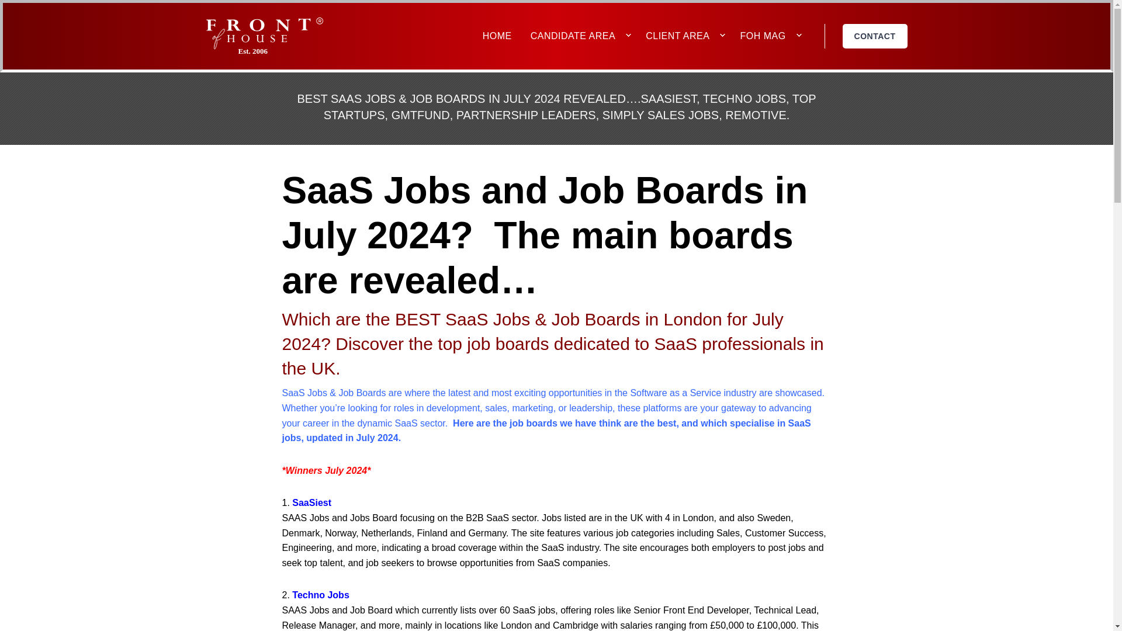  What do you see at coordinates (677, 36) in the screenshot?
I see `CLIENT AREA` at bounding box center [677, 36].